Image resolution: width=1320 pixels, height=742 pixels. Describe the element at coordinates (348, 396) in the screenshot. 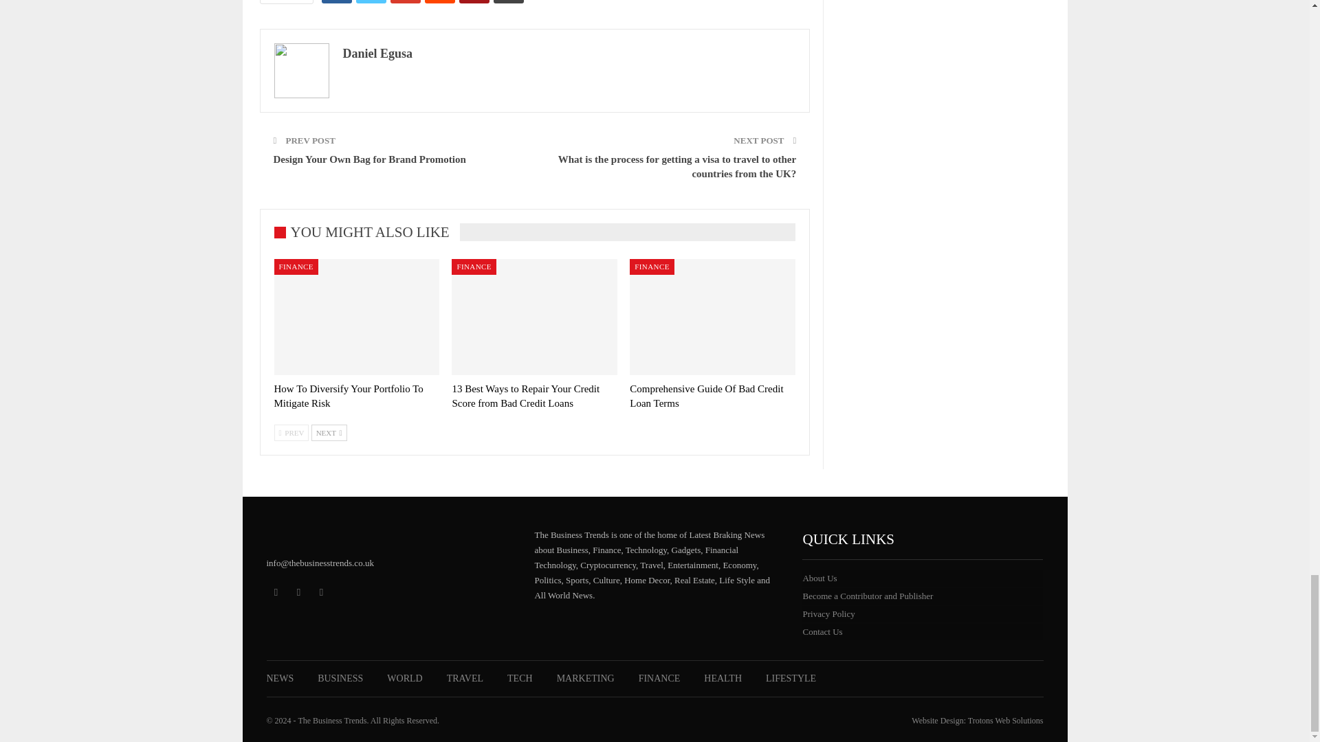

I see `How To Diversify Your Portfolio To Mitigate Risk` at that location.